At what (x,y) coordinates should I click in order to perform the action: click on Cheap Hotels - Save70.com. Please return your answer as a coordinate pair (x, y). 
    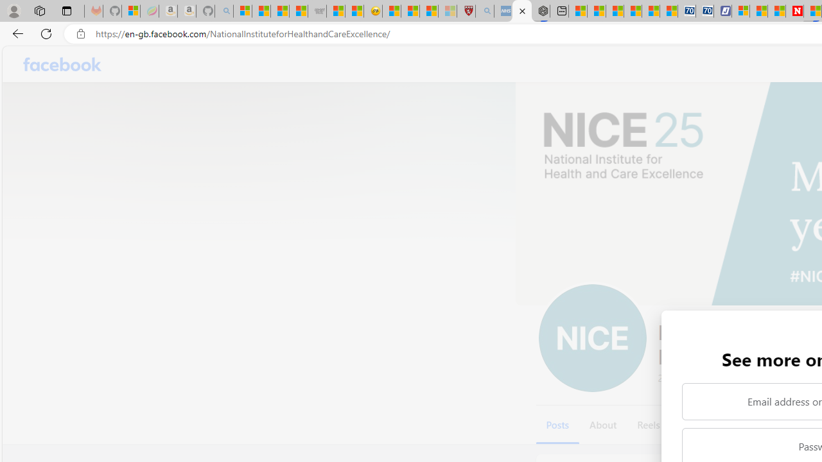
    Looking at the image, I should click on (705, 12).